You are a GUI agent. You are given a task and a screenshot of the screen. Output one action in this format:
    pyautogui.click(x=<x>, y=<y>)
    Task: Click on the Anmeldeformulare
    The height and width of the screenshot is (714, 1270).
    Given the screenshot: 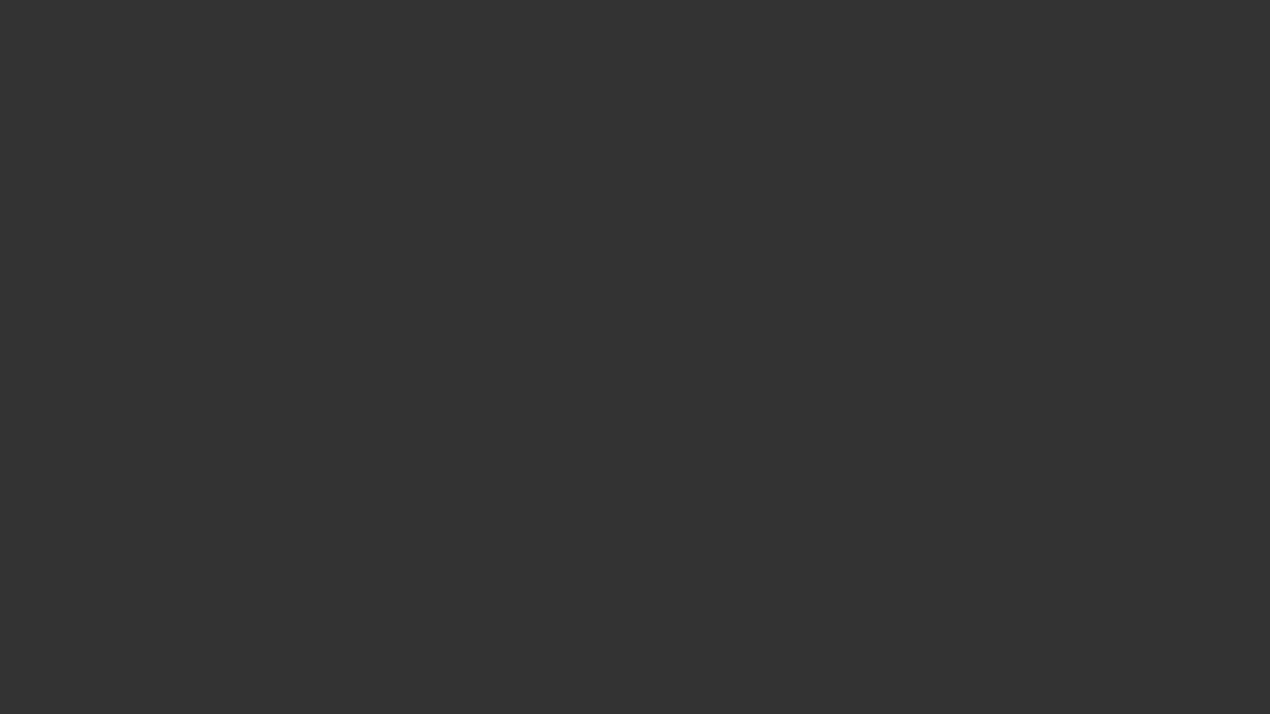 What is the action you would take?
    pyautogui.click(x=67, y=235)
    